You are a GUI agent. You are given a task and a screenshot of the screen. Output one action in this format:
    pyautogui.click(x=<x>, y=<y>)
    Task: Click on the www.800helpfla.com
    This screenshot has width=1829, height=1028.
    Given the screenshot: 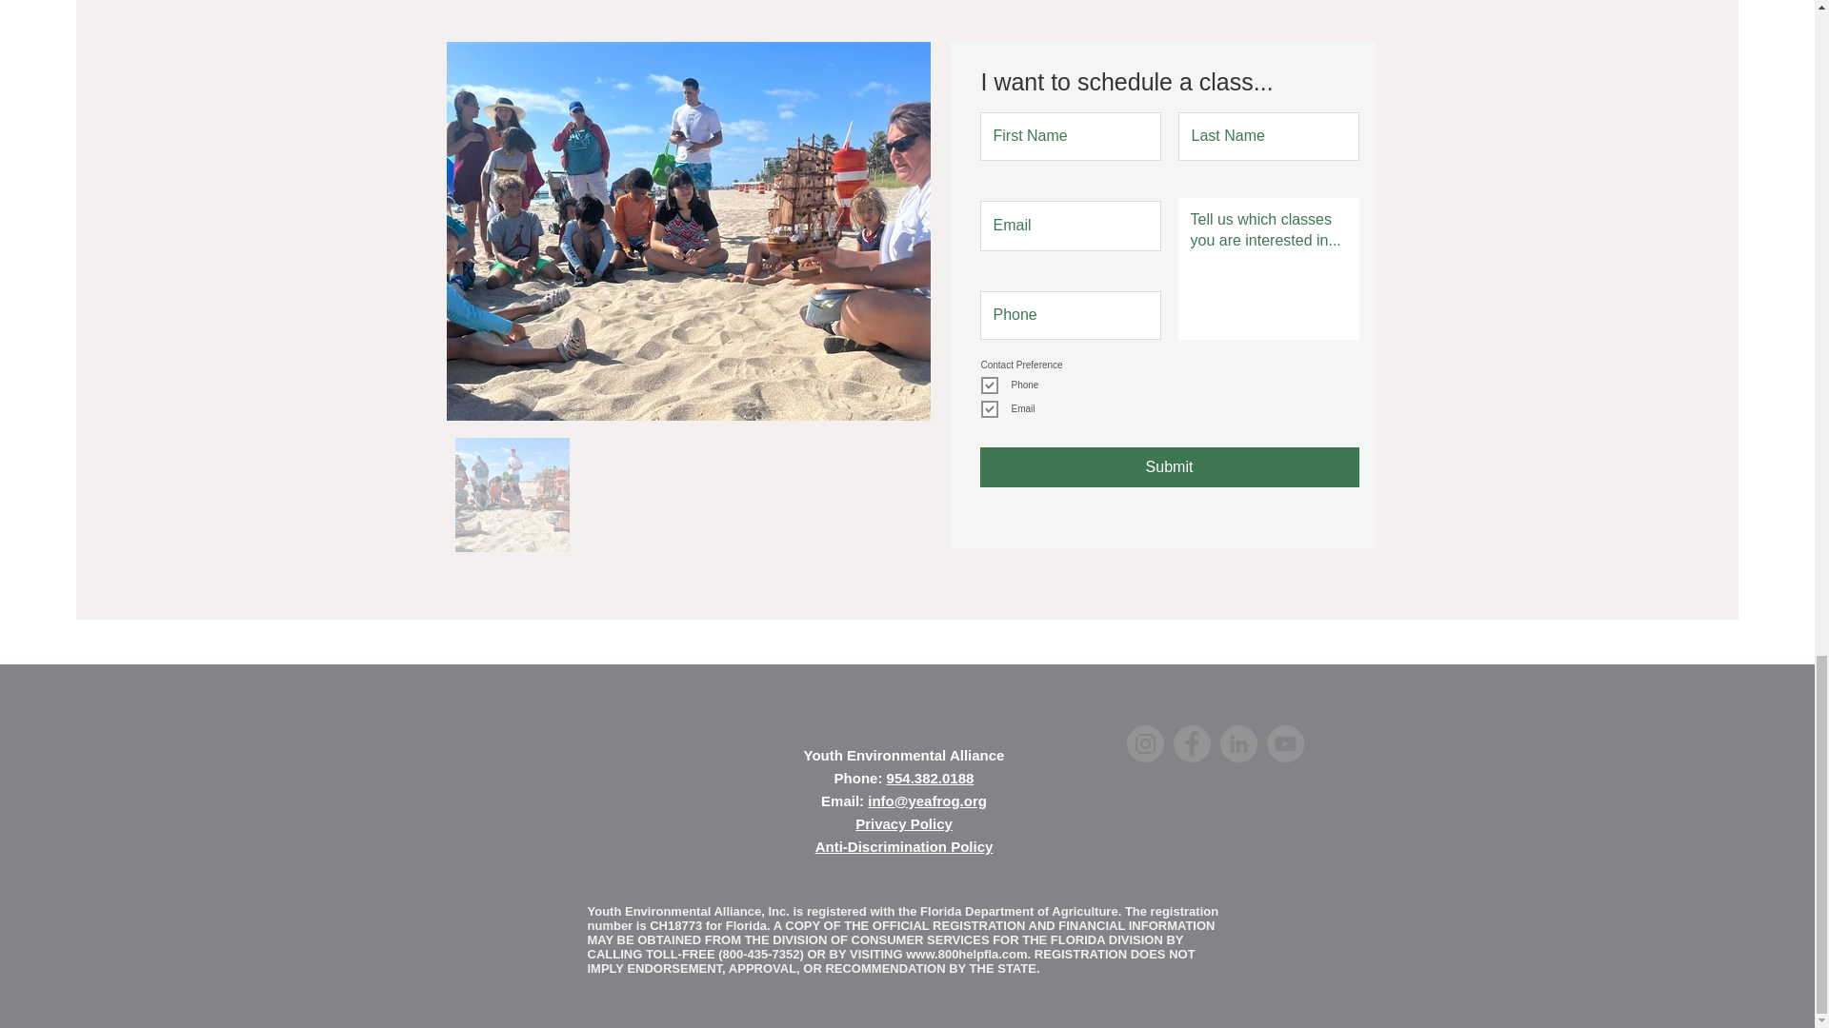 What is the action you would take?
    pyautogui.click(x=966, y=954)
    